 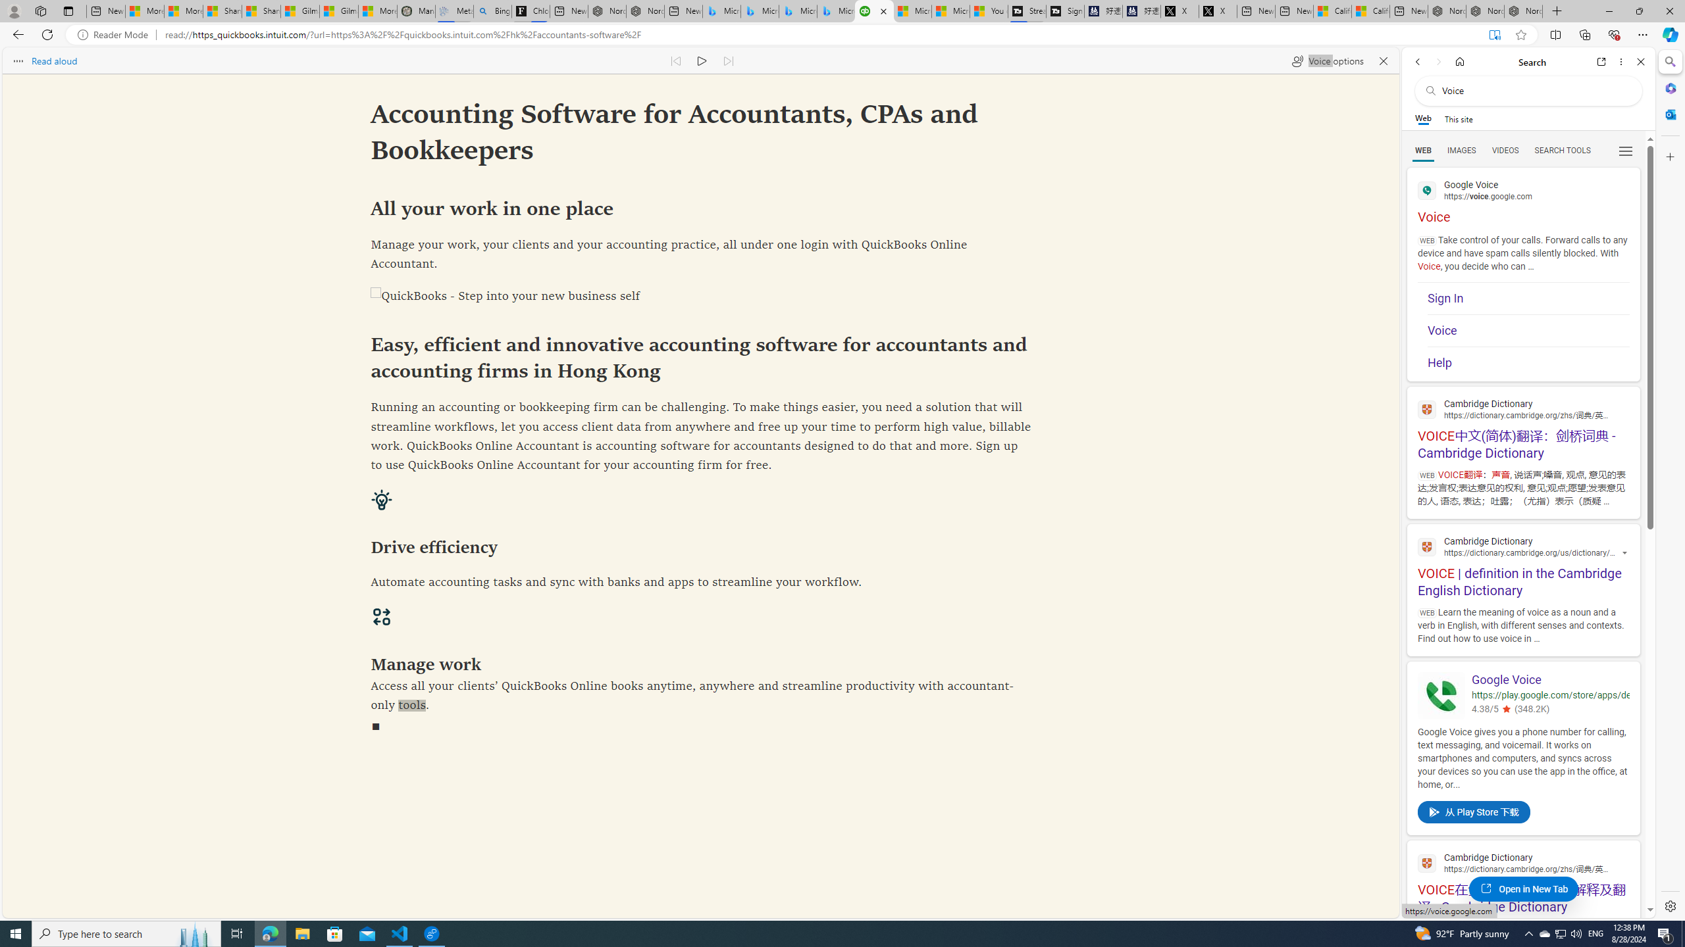 What do you see at coordinates (1424, 151) in the screenshot?
I see `WEB  ` at bounding box center [1424, 151].